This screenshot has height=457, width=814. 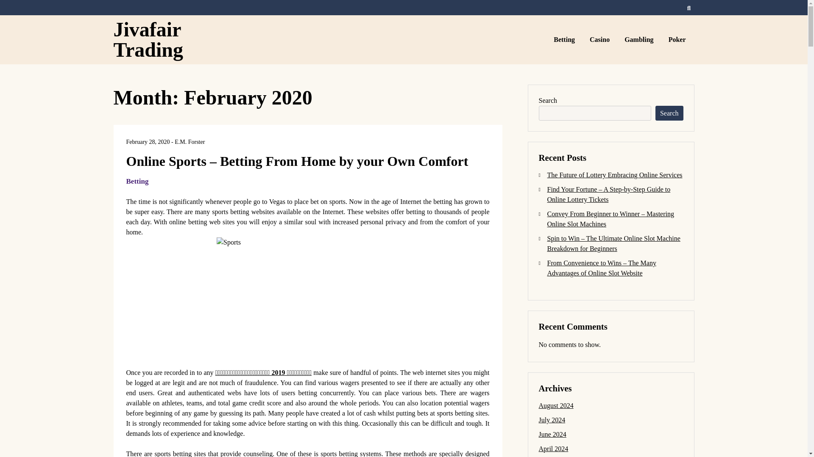 What do you see at coordinates (190, 142) in the screenshot?
I see `E.M. Forster` at bounding box center [190, 142].